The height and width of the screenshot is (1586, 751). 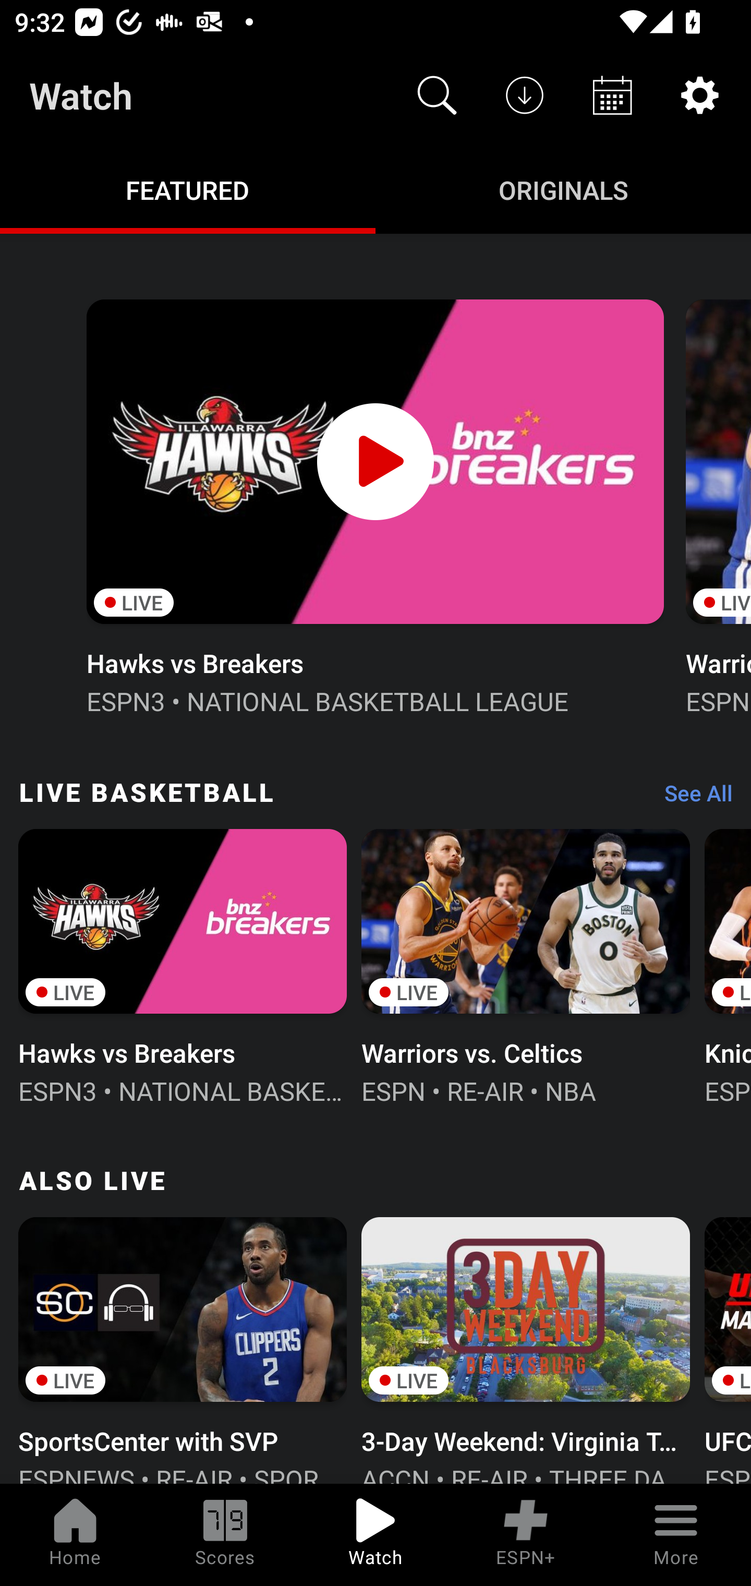 I want to click on Search, so click(x=437, y=95).